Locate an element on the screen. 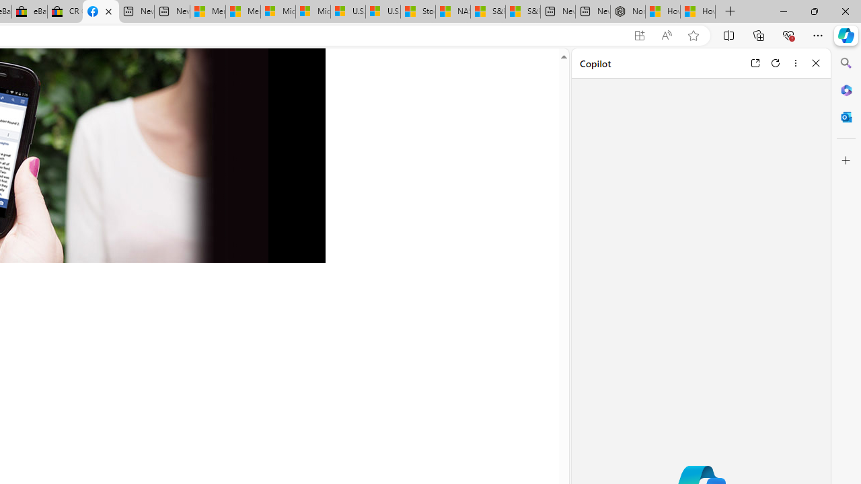 The height and width of the screenshot is (484, 861). Microsoft 365 is located at coordinates (846, 89).